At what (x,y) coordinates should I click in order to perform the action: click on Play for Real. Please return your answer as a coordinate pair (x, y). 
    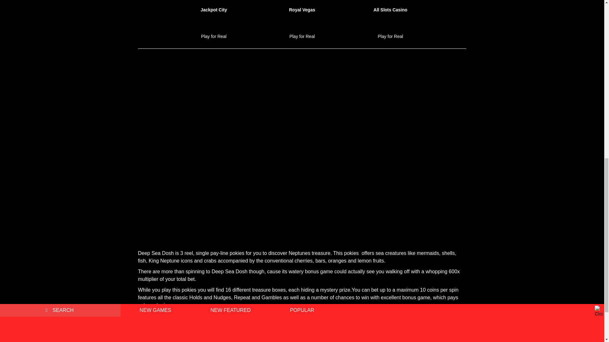
    Looking at the image, I should click on (302, 37).